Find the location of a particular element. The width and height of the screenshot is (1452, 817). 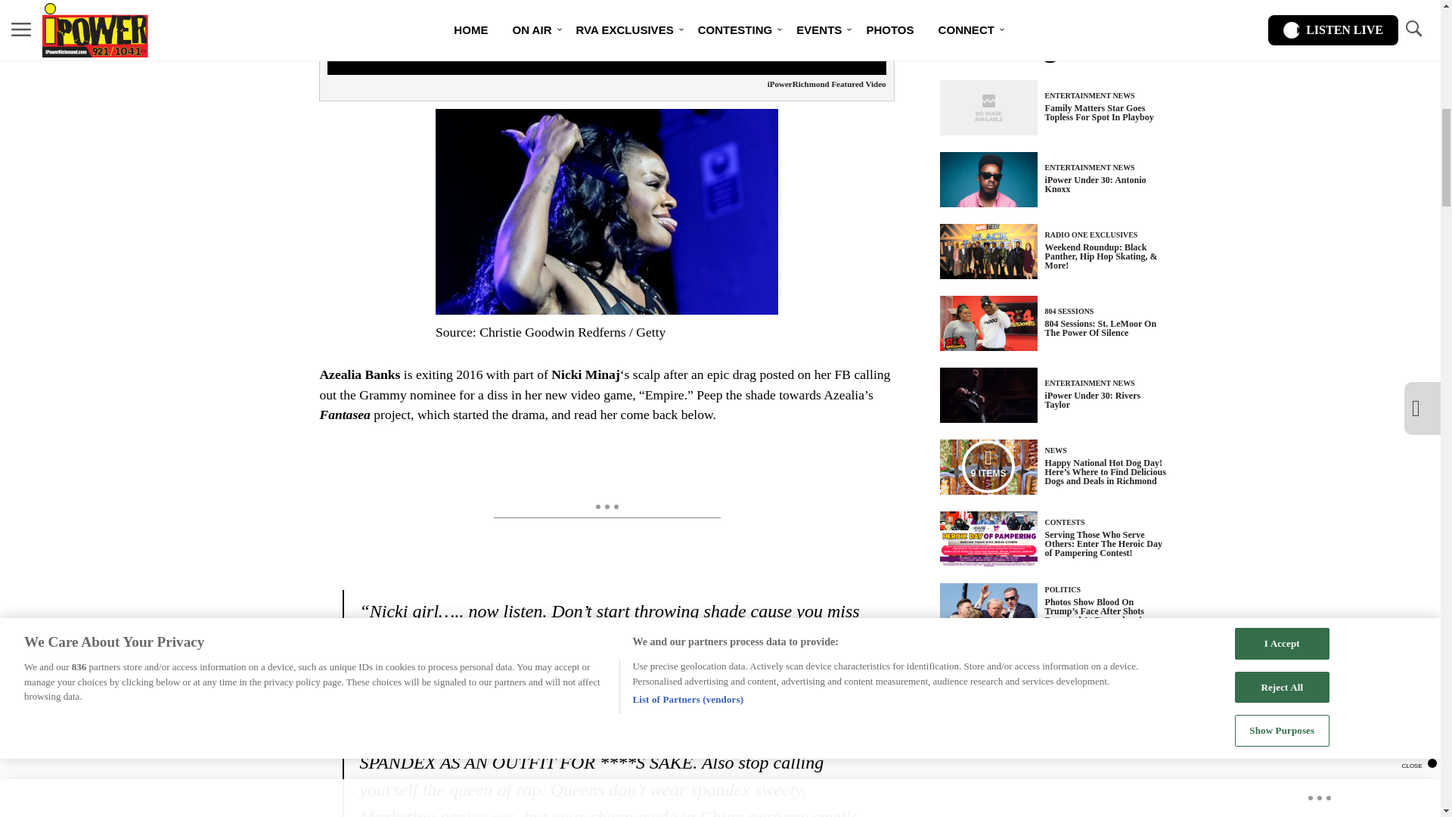

Media Playlist is located at coordinates (988, 467).